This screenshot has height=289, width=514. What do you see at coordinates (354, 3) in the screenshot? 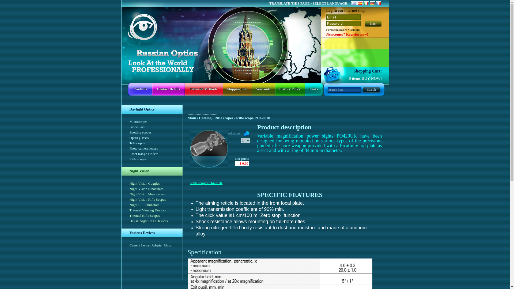
I see `Translate to el` at bounding box center [354, 3].